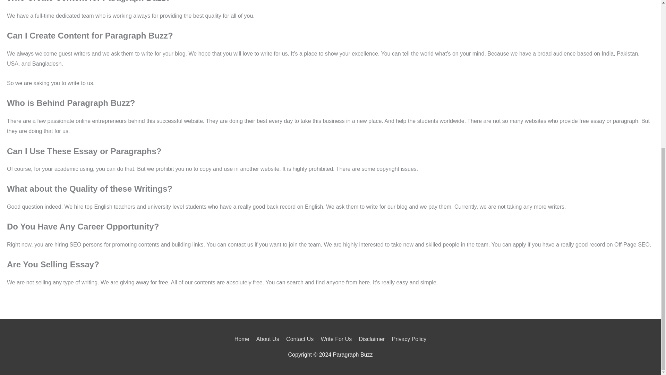 The image size is (666, 375). What do you see at coordinates (300, 339) in the screenshot?
I see `Contact Us` at bounding box center [300, 339].